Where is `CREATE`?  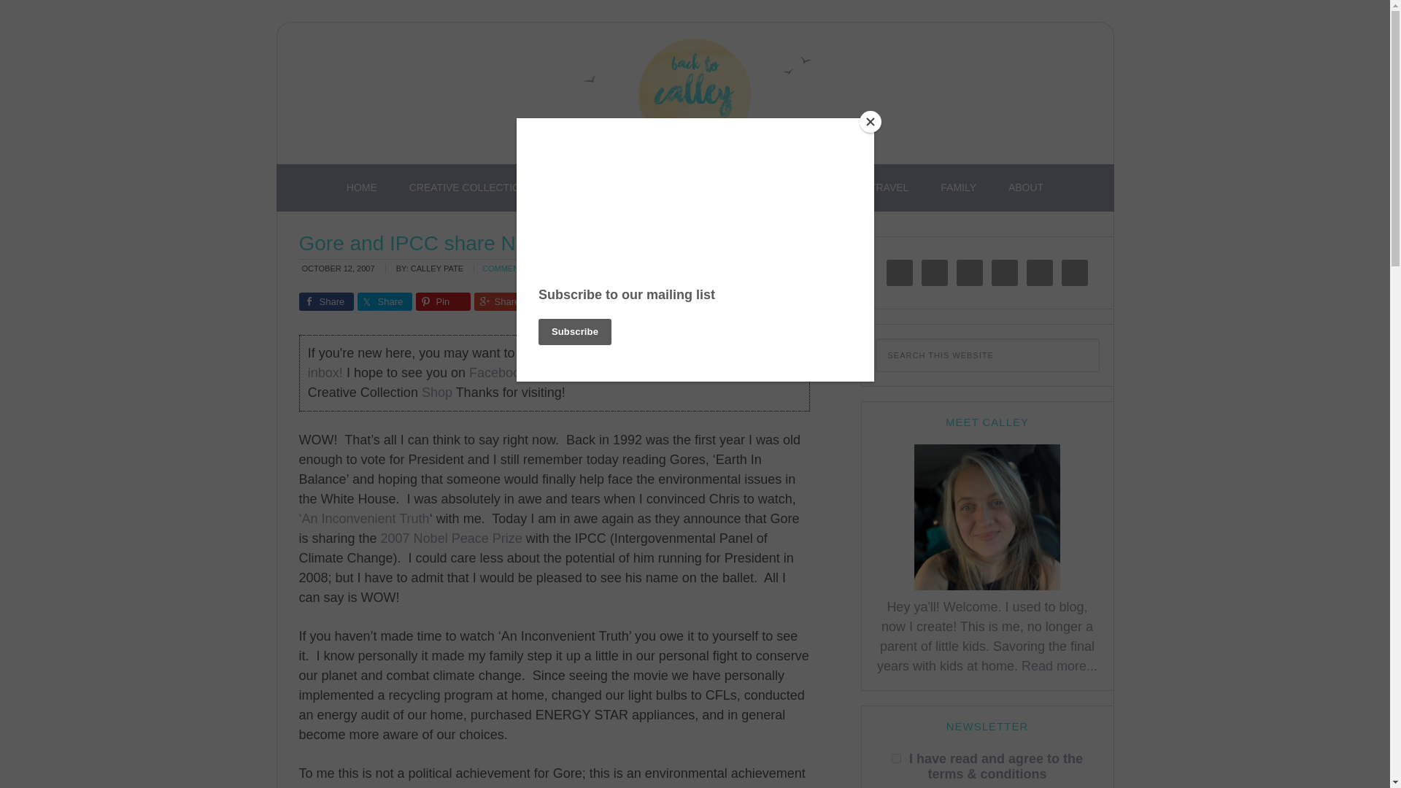 CREATE is located at coordinates (612, 188).